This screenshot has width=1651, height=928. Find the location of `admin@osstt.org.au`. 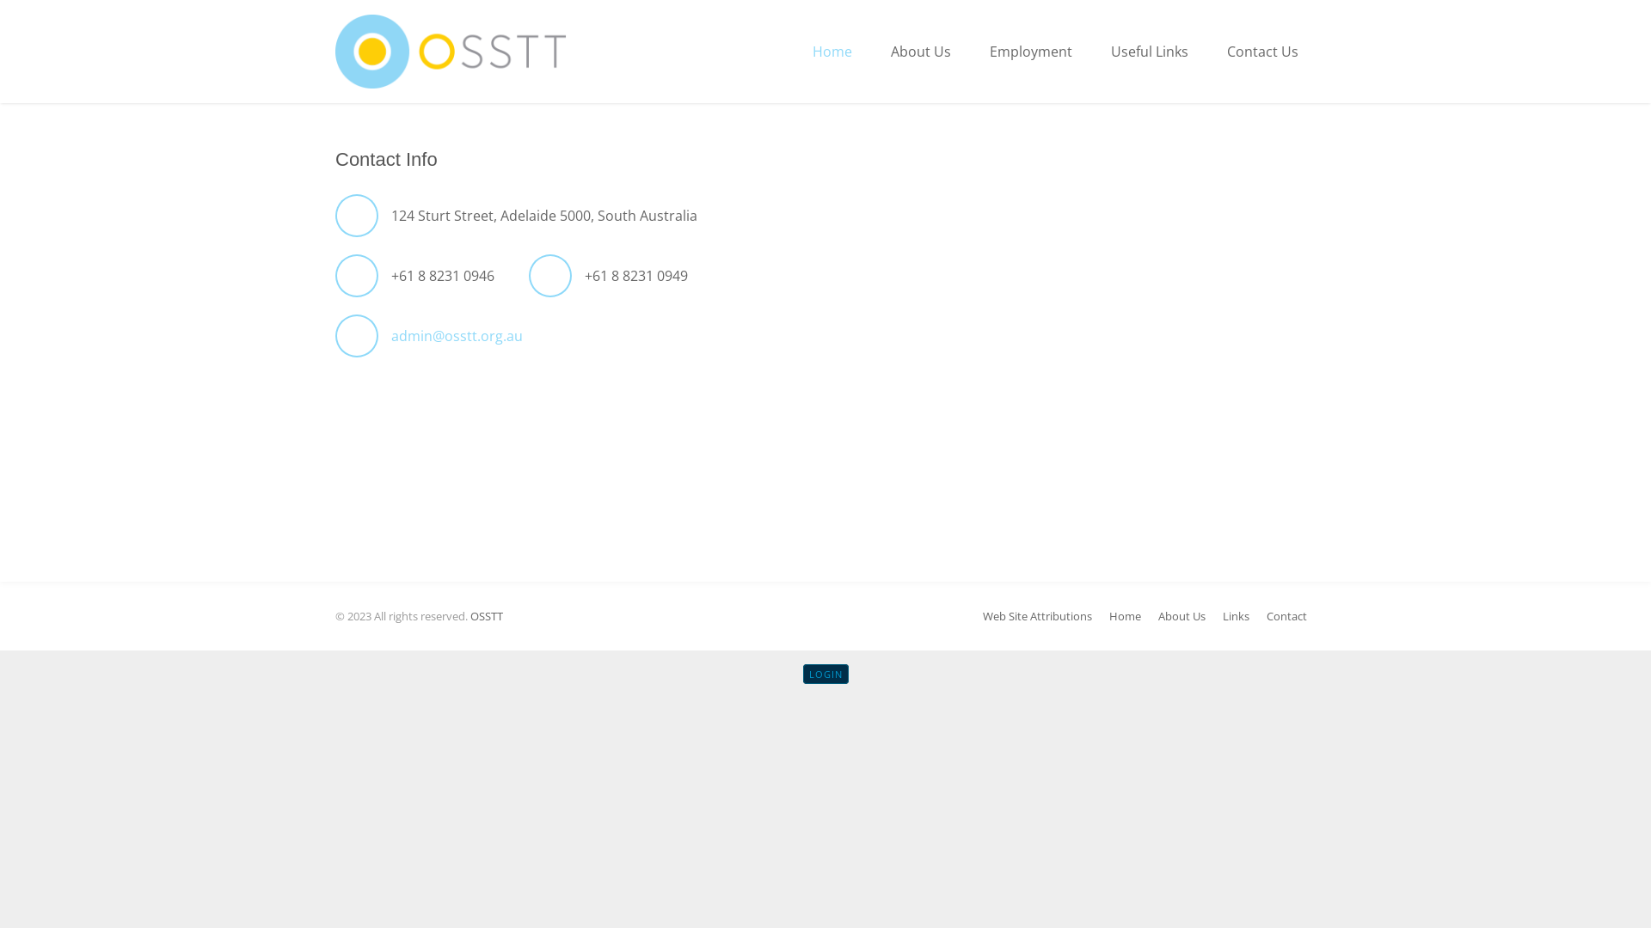

admin@osstt.org.au is located at coordinates (457, 336).